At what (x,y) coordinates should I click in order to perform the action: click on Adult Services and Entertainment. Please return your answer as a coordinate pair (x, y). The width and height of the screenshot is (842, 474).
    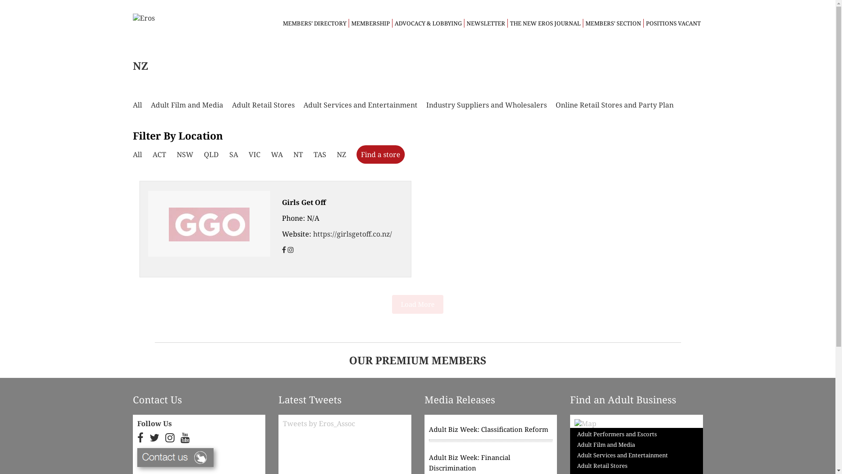
    Looking at the image, I should click on (623, 455).